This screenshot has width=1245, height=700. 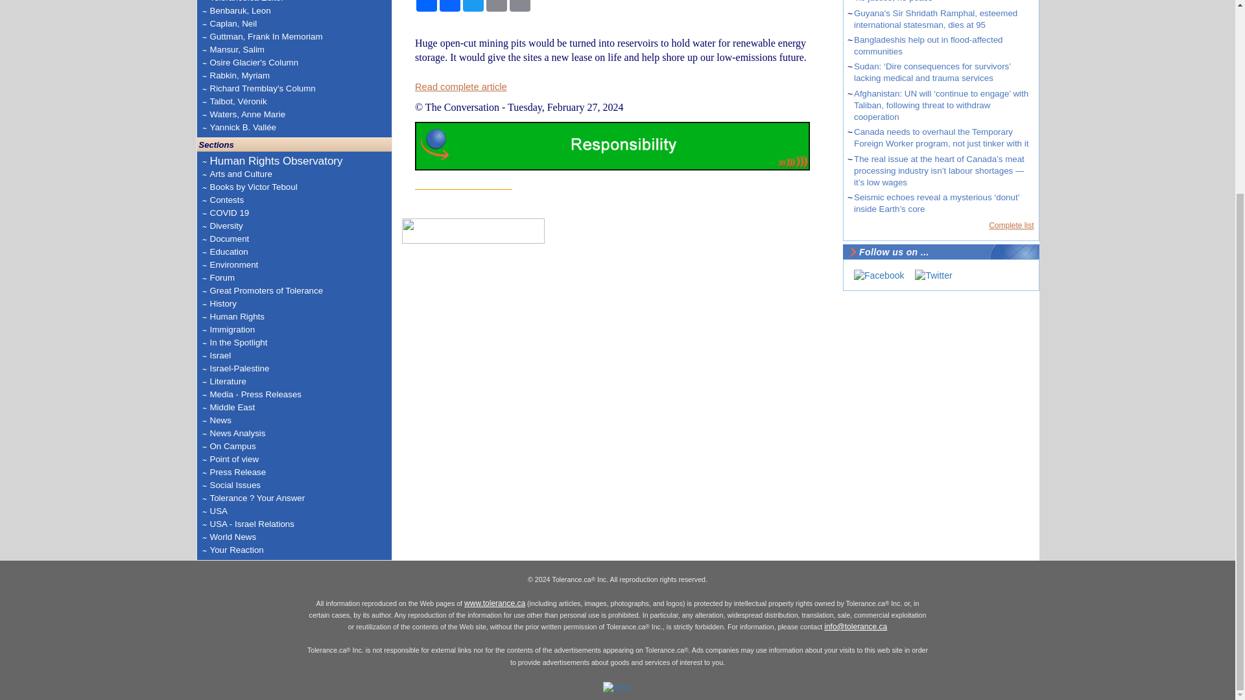 I want to click on Osire Glacier's Column, so click(x=300, y=62).